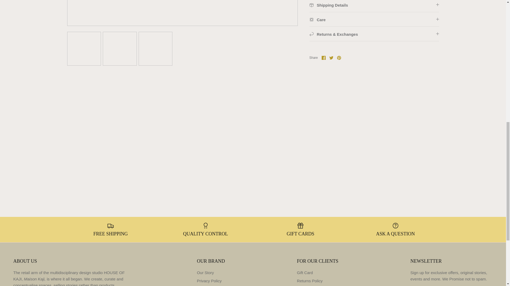  Describe the element at coordinates (339, 58) in the screenshot. I see `Pinterest` at that location.